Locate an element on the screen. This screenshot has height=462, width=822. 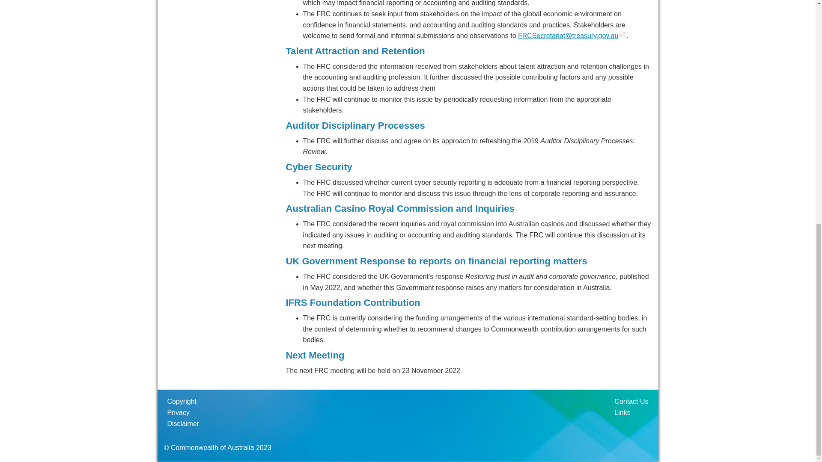
Contact Us is located at coordinates (631, 401).